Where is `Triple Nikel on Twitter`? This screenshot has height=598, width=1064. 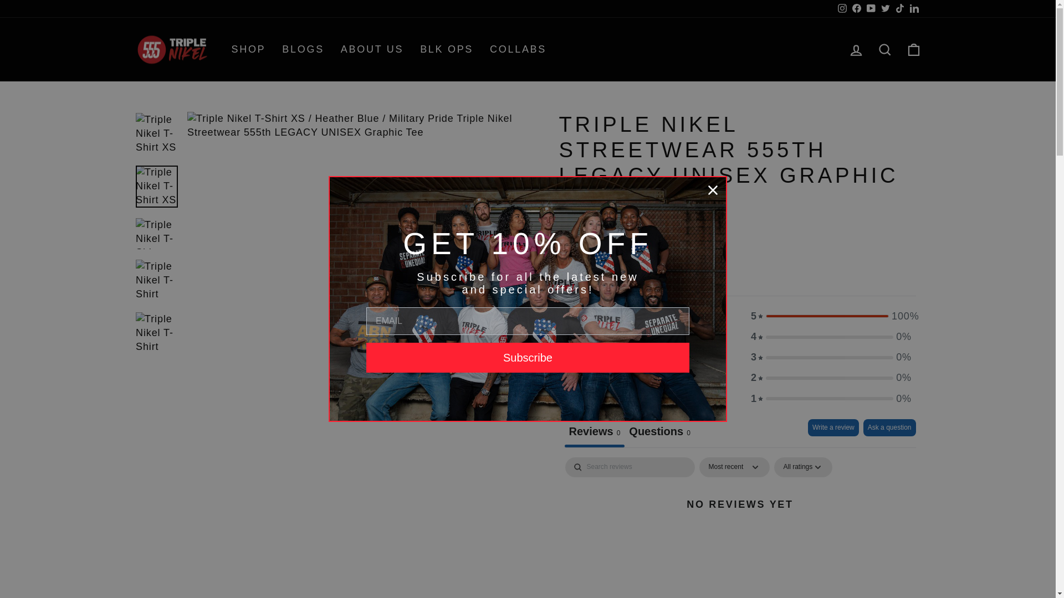 Triple Nikel on Twitter is located at coordinates (885, 9).